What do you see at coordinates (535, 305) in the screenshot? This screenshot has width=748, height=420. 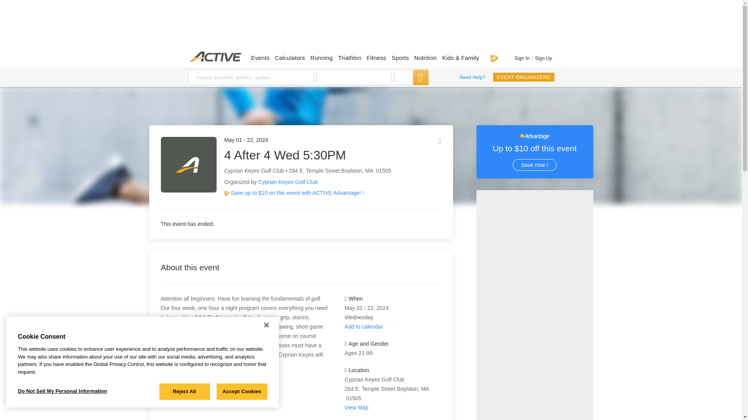 I see `3rd party ad content` at bounding box center [535, 305].